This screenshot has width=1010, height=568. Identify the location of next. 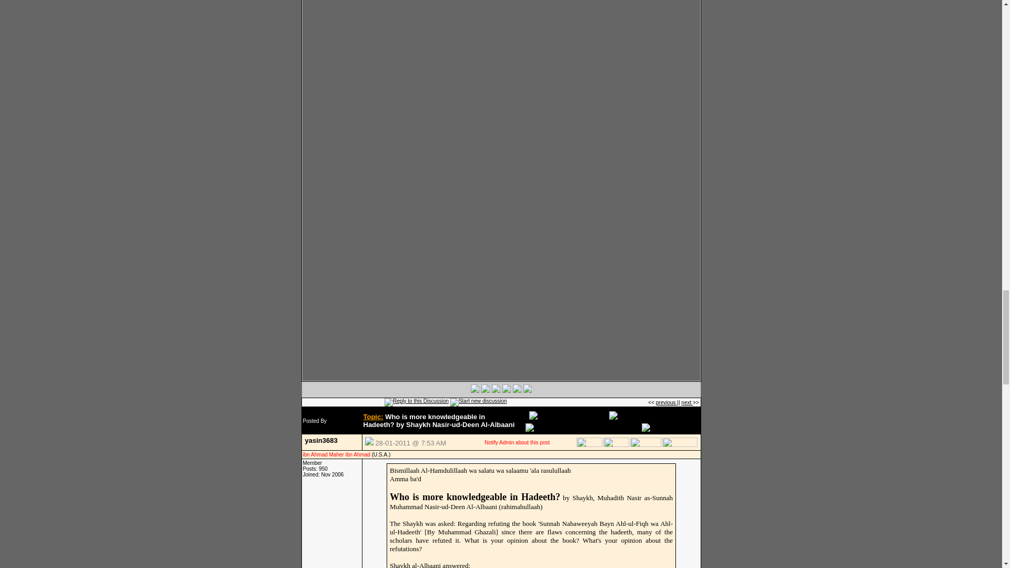
(687, 403).